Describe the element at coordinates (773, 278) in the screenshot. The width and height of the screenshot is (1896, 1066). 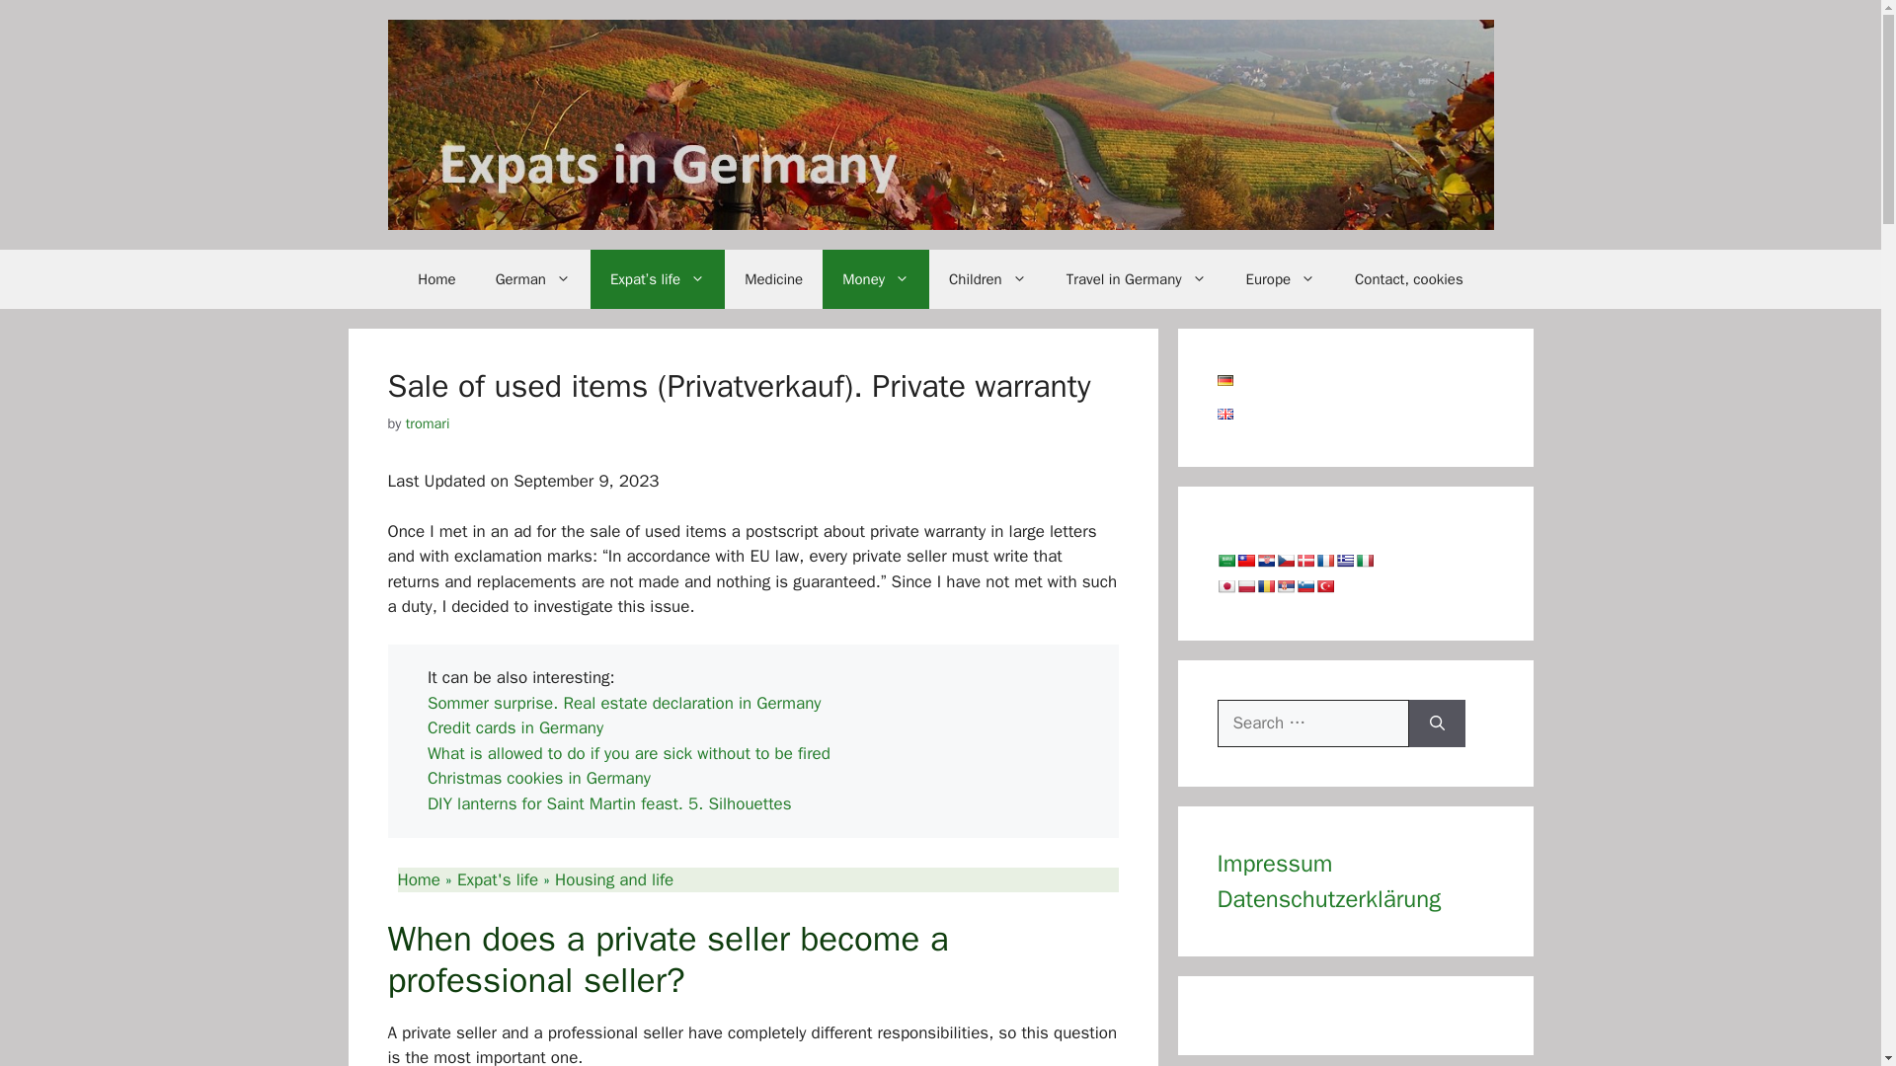
I see `Medicine` at that location.